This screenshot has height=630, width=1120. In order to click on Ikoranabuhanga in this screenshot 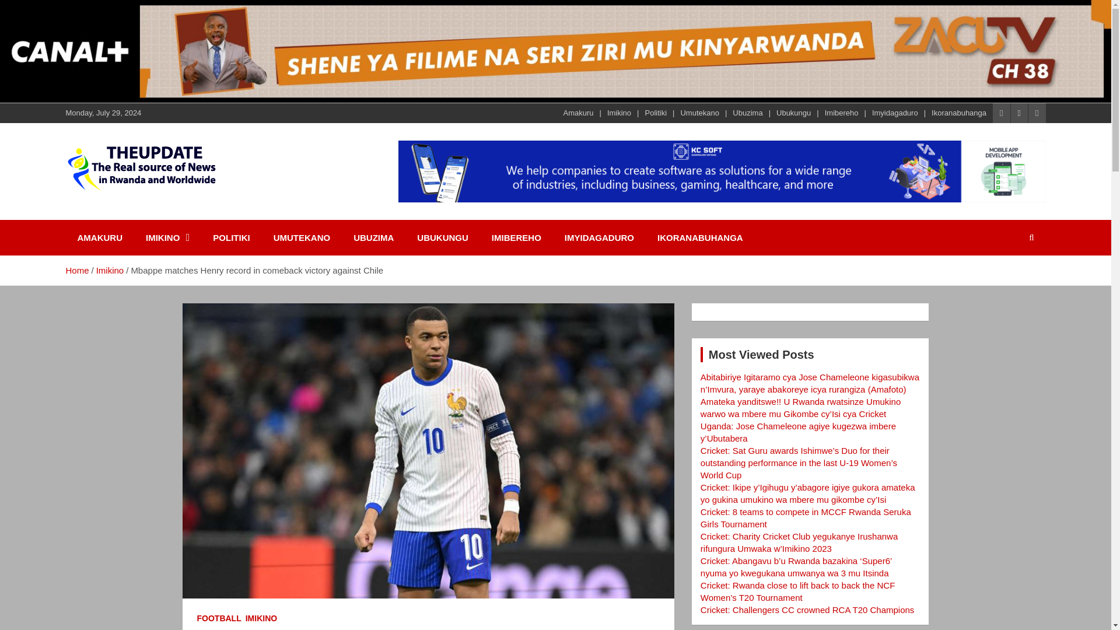, I will do `click(959, 113)`.